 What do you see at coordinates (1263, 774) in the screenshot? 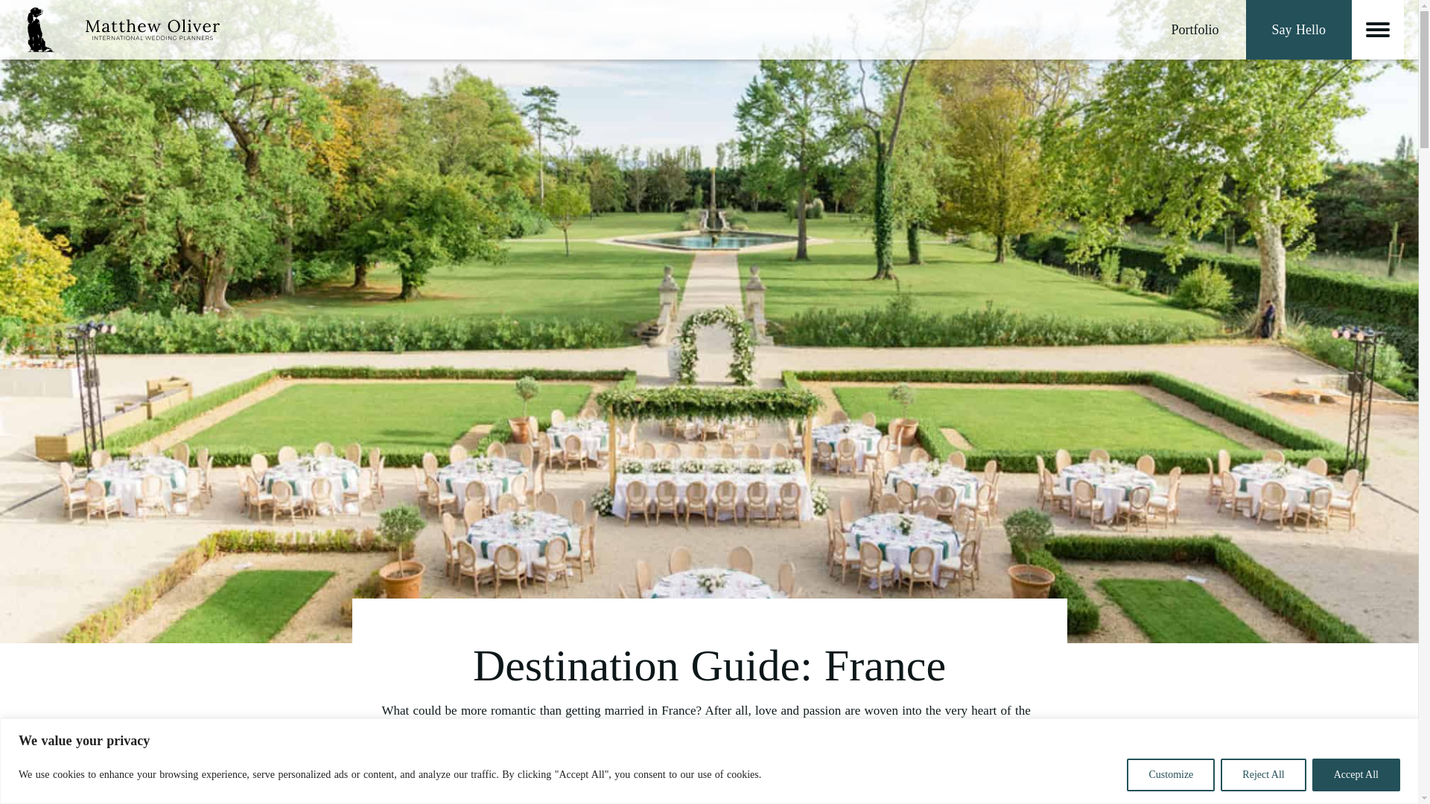
I see `Reject All` at bounding box center [1263, 774].